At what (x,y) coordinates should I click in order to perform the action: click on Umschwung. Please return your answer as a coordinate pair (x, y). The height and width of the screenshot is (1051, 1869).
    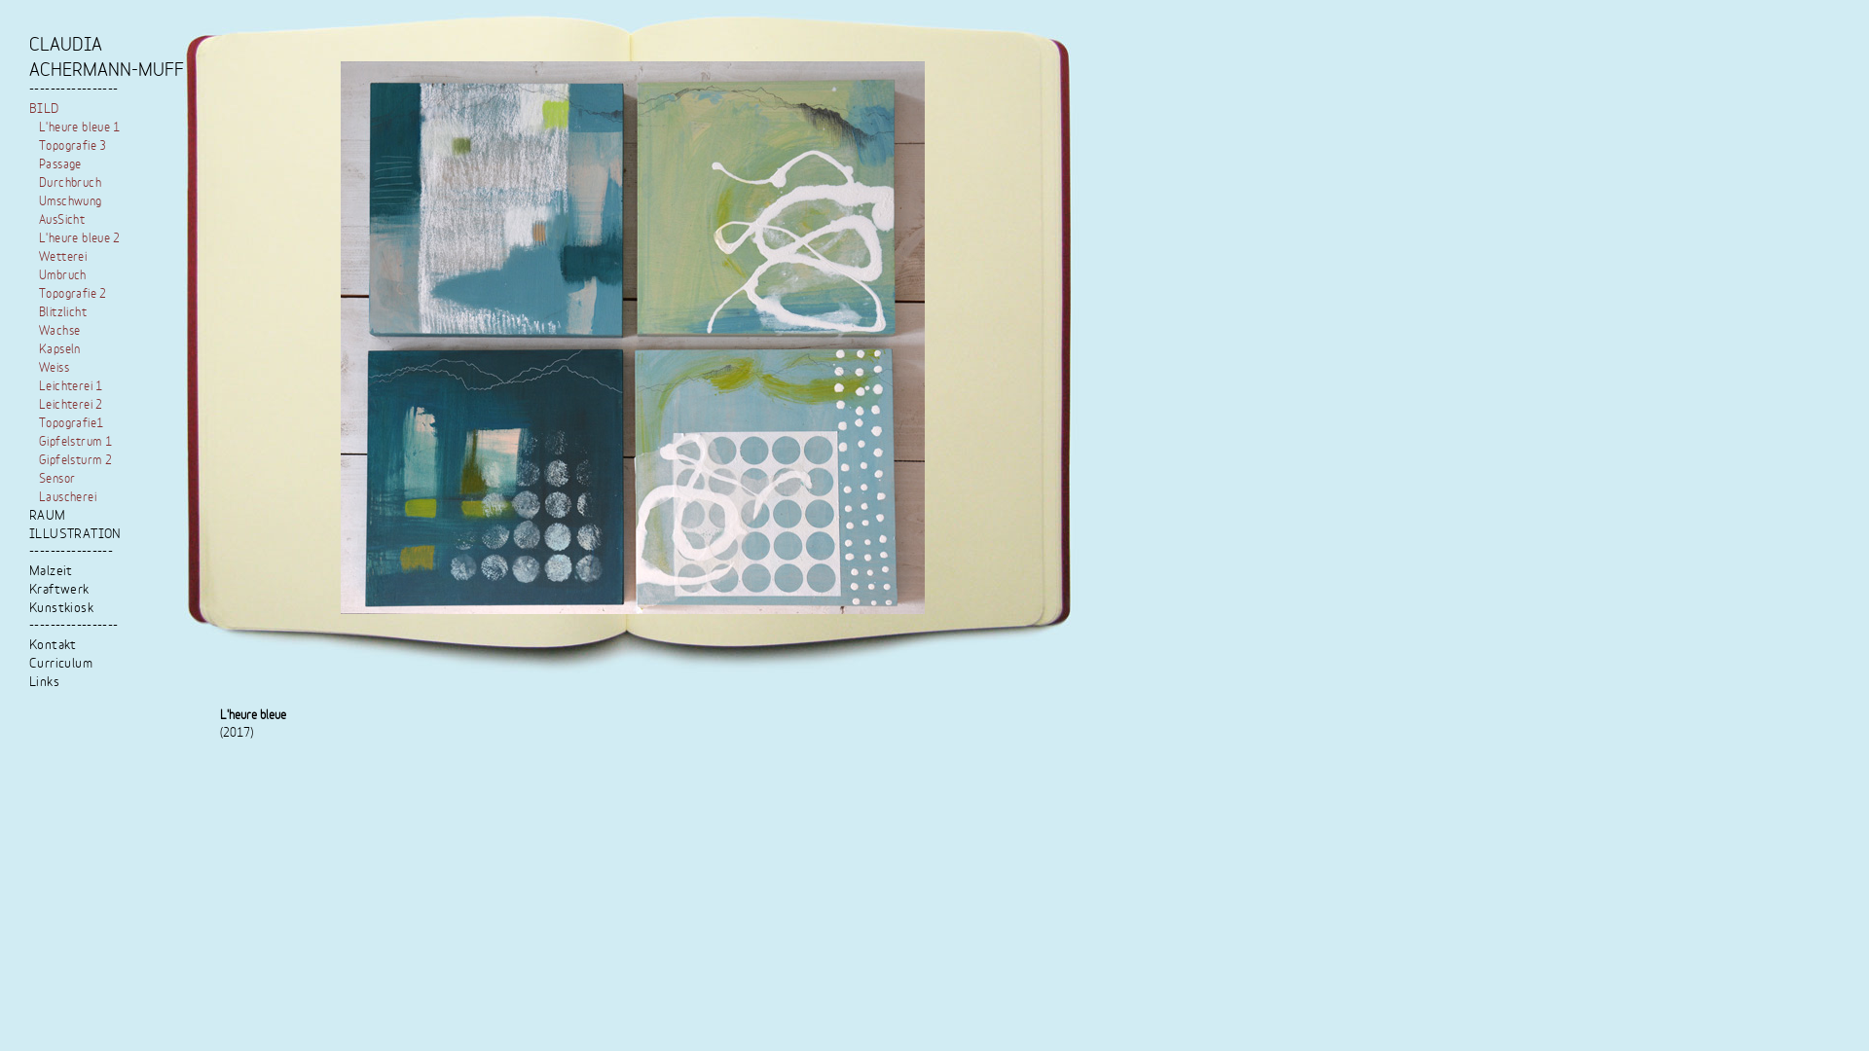
    Looking at the image, I should click on (70, 201).